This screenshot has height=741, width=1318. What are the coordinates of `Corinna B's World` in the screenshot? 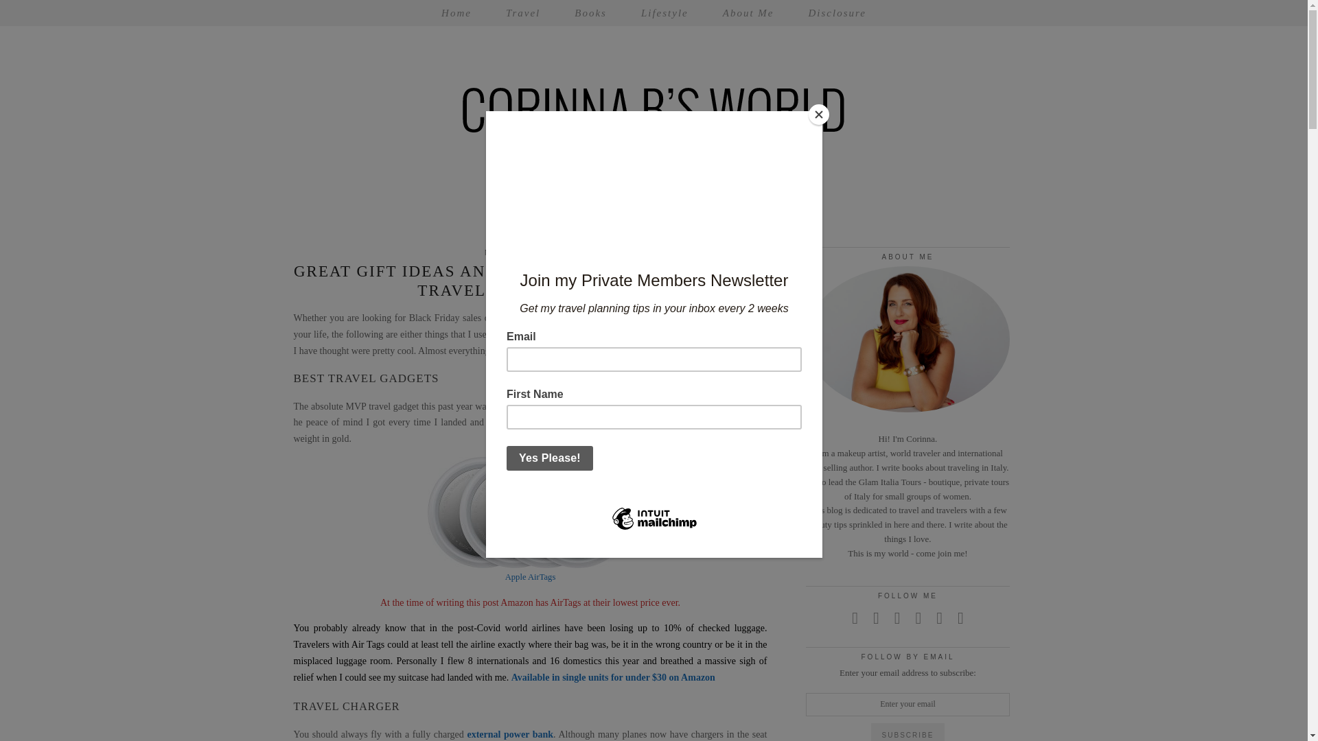 It's located at (654, 121).